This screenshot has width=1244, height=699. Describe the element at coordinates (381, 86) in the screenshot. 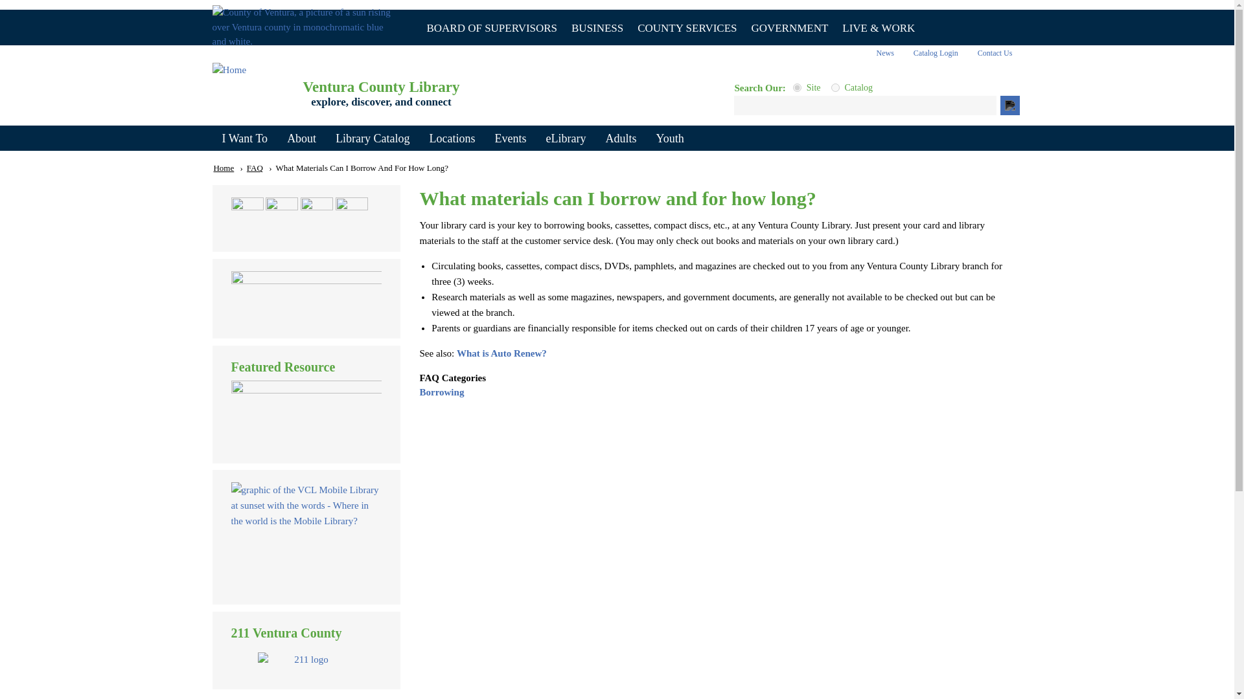

I see `Ventura County Library` at that location.